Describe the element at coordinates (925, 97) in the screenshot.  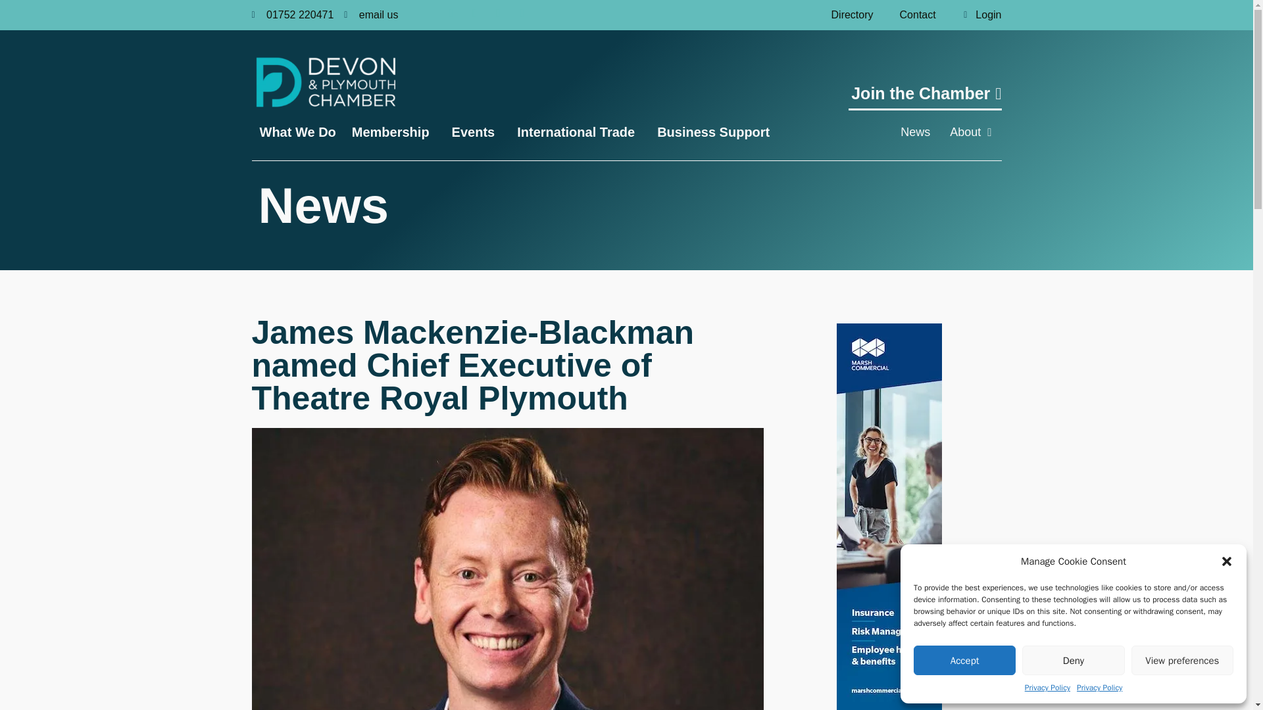
I see `Join the Chamber` at that location.